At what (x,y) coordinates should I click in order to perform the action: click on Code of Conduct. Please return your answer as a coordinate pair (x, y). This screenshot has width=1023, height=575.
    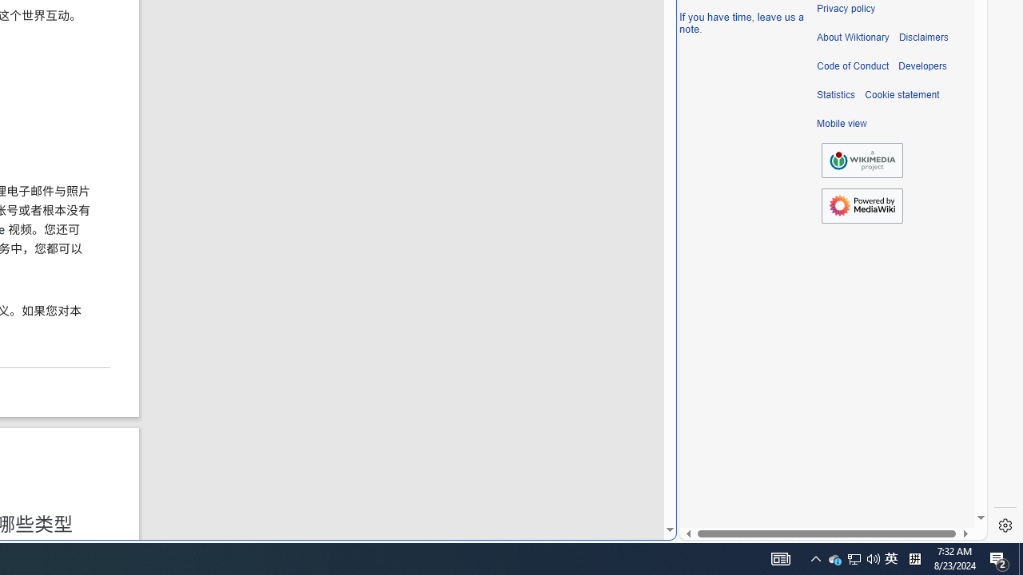
    Looking at the image, I should click on (853, 66).